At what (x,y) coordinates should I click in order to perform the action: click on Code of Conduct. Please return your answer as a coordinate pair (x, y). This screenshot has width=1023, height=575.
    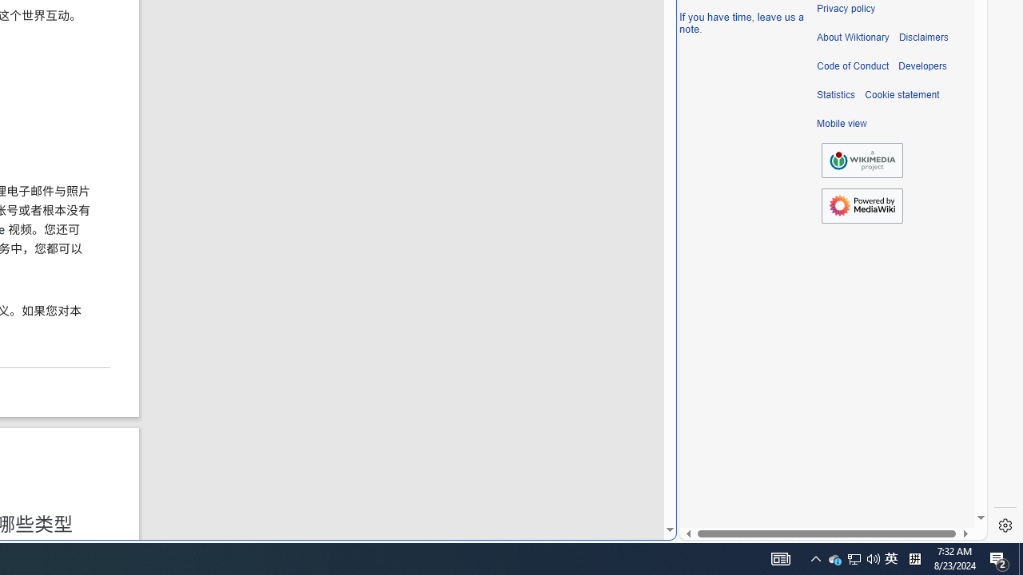
    Looking at the image, I should click on (853, 66).